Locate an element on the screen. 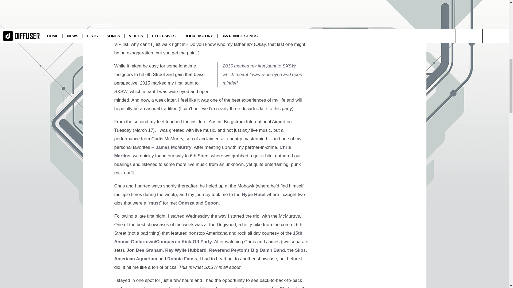  Spoon is located at coordinates (212, 203).